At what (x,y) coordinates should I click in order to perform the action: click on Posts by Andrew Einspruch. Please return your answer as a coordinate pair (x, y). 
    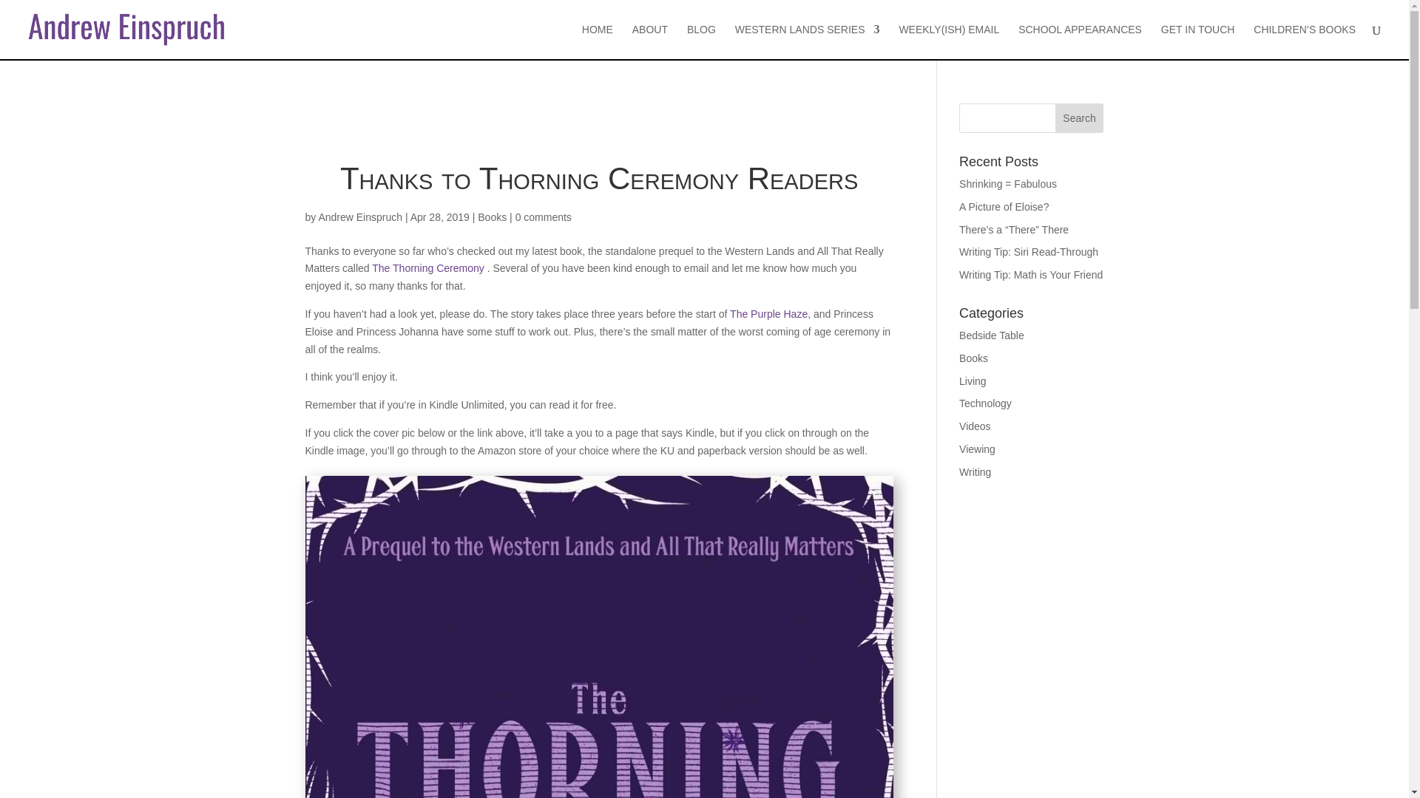
    Looking at the image, I should click on (359, 217).